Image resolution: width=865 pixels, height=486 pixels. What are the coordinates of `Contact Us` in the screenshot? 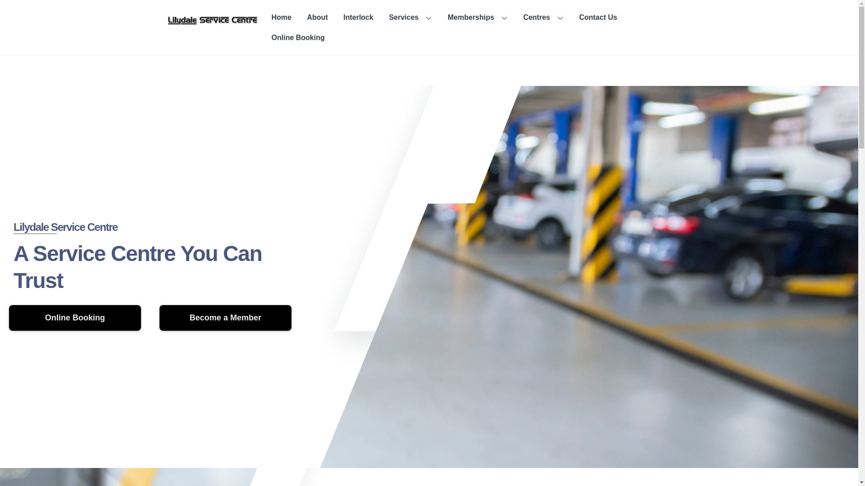 It's located at (598, 18).